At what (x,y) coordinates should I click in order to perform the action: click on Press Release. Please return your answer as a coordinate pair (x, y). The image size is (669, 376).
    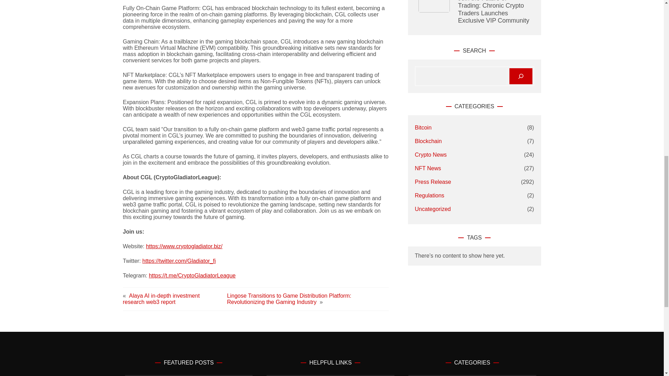
    Looking at the image, I should click on (433, 182).